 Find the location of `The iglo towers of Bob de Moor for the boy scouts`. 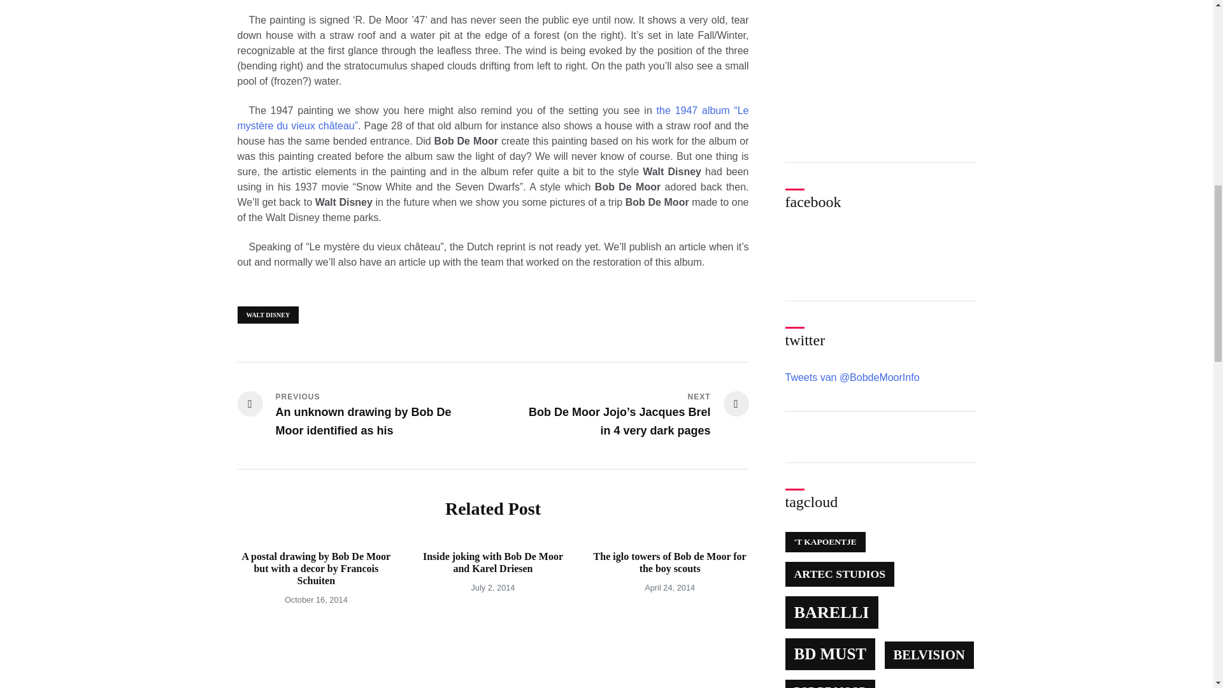

The iglo towers of Bob de Moor for the boy scouts is located at coordinates (669, 562).